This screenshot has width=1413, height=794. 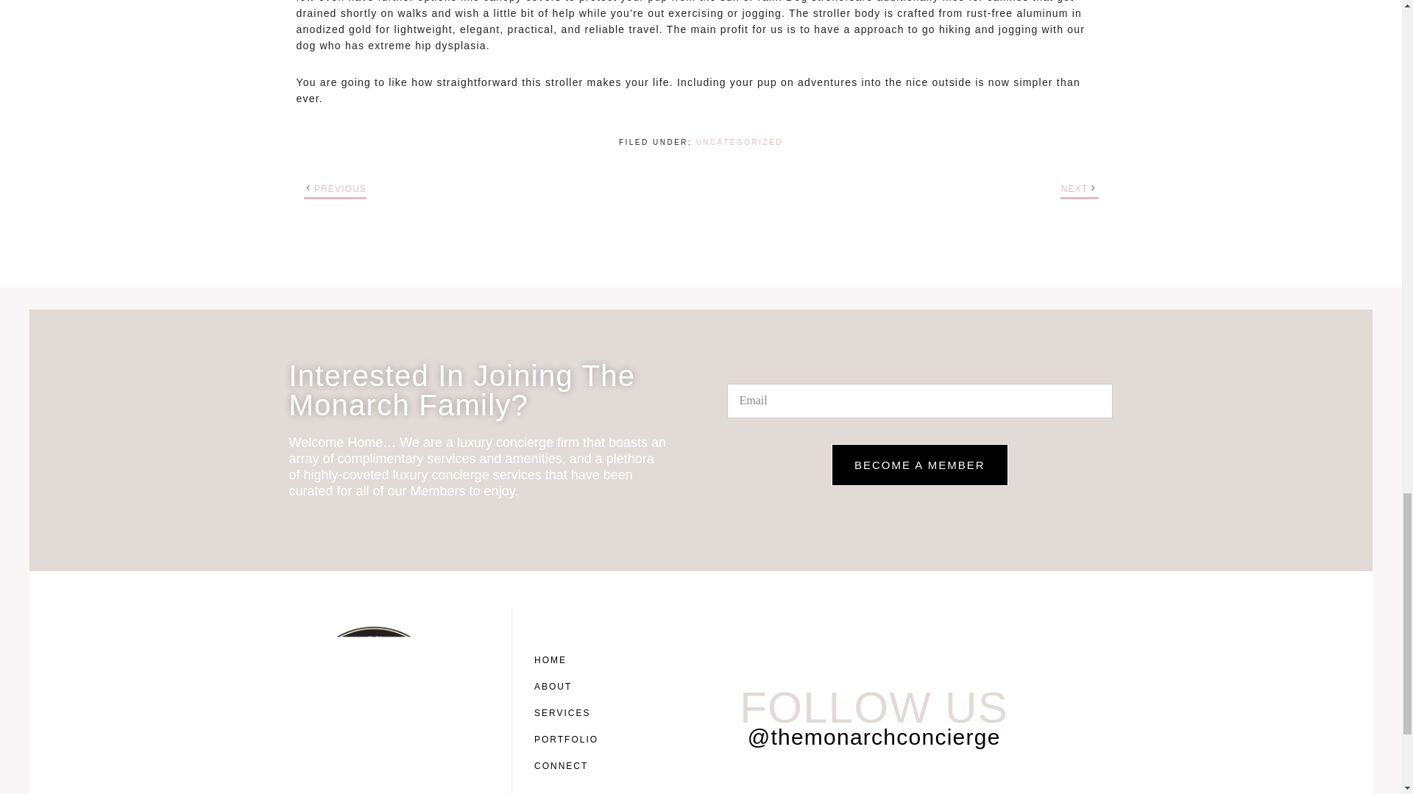 I want to click on PORTFOLIO, so click(x=570, y=740).